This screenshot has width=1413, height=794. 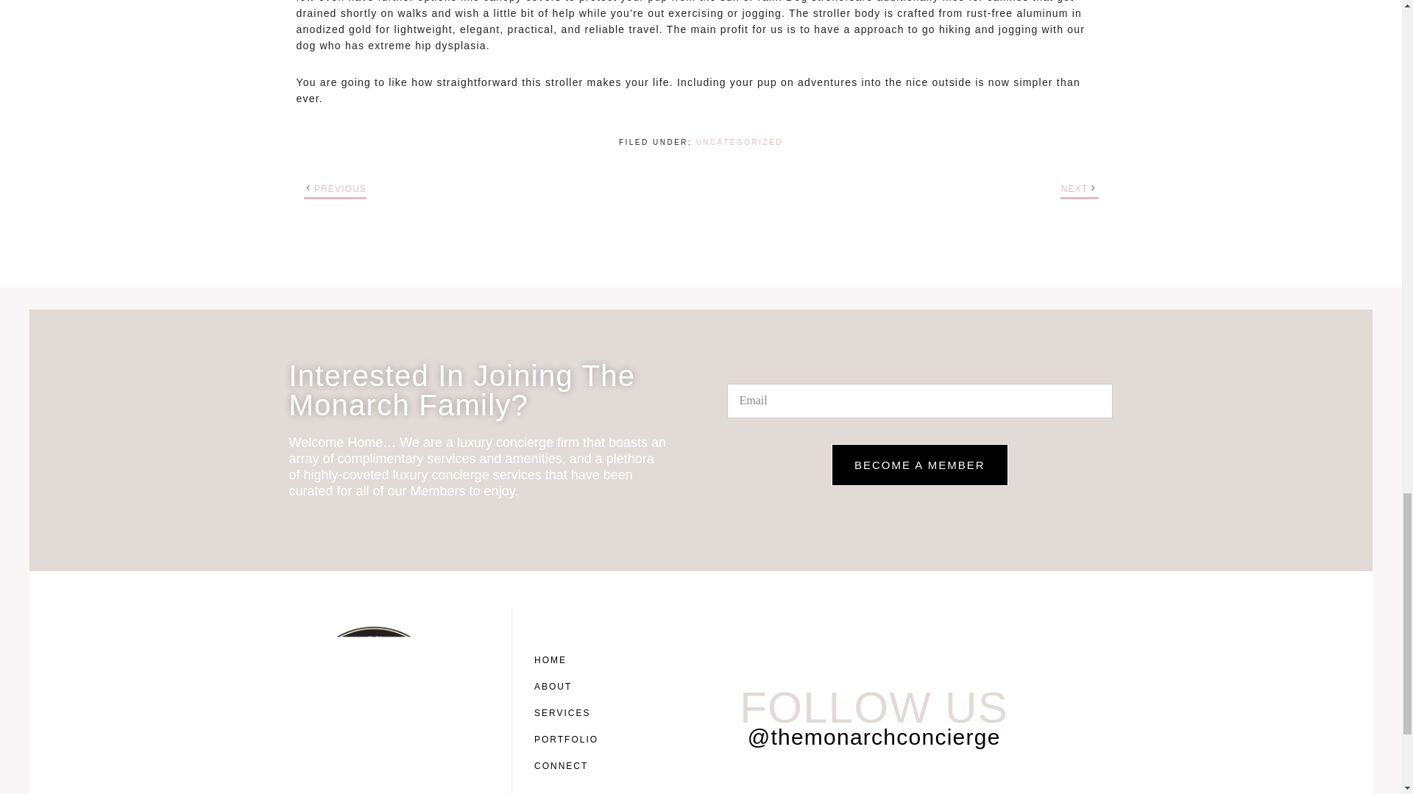 I want to click on PORTFOLIO, so click(x=570, y=740).